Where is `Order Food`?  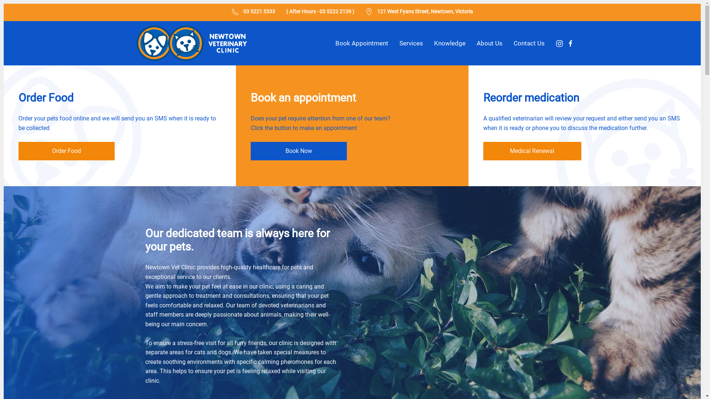 Order Food is located at coordinates (67, 151).